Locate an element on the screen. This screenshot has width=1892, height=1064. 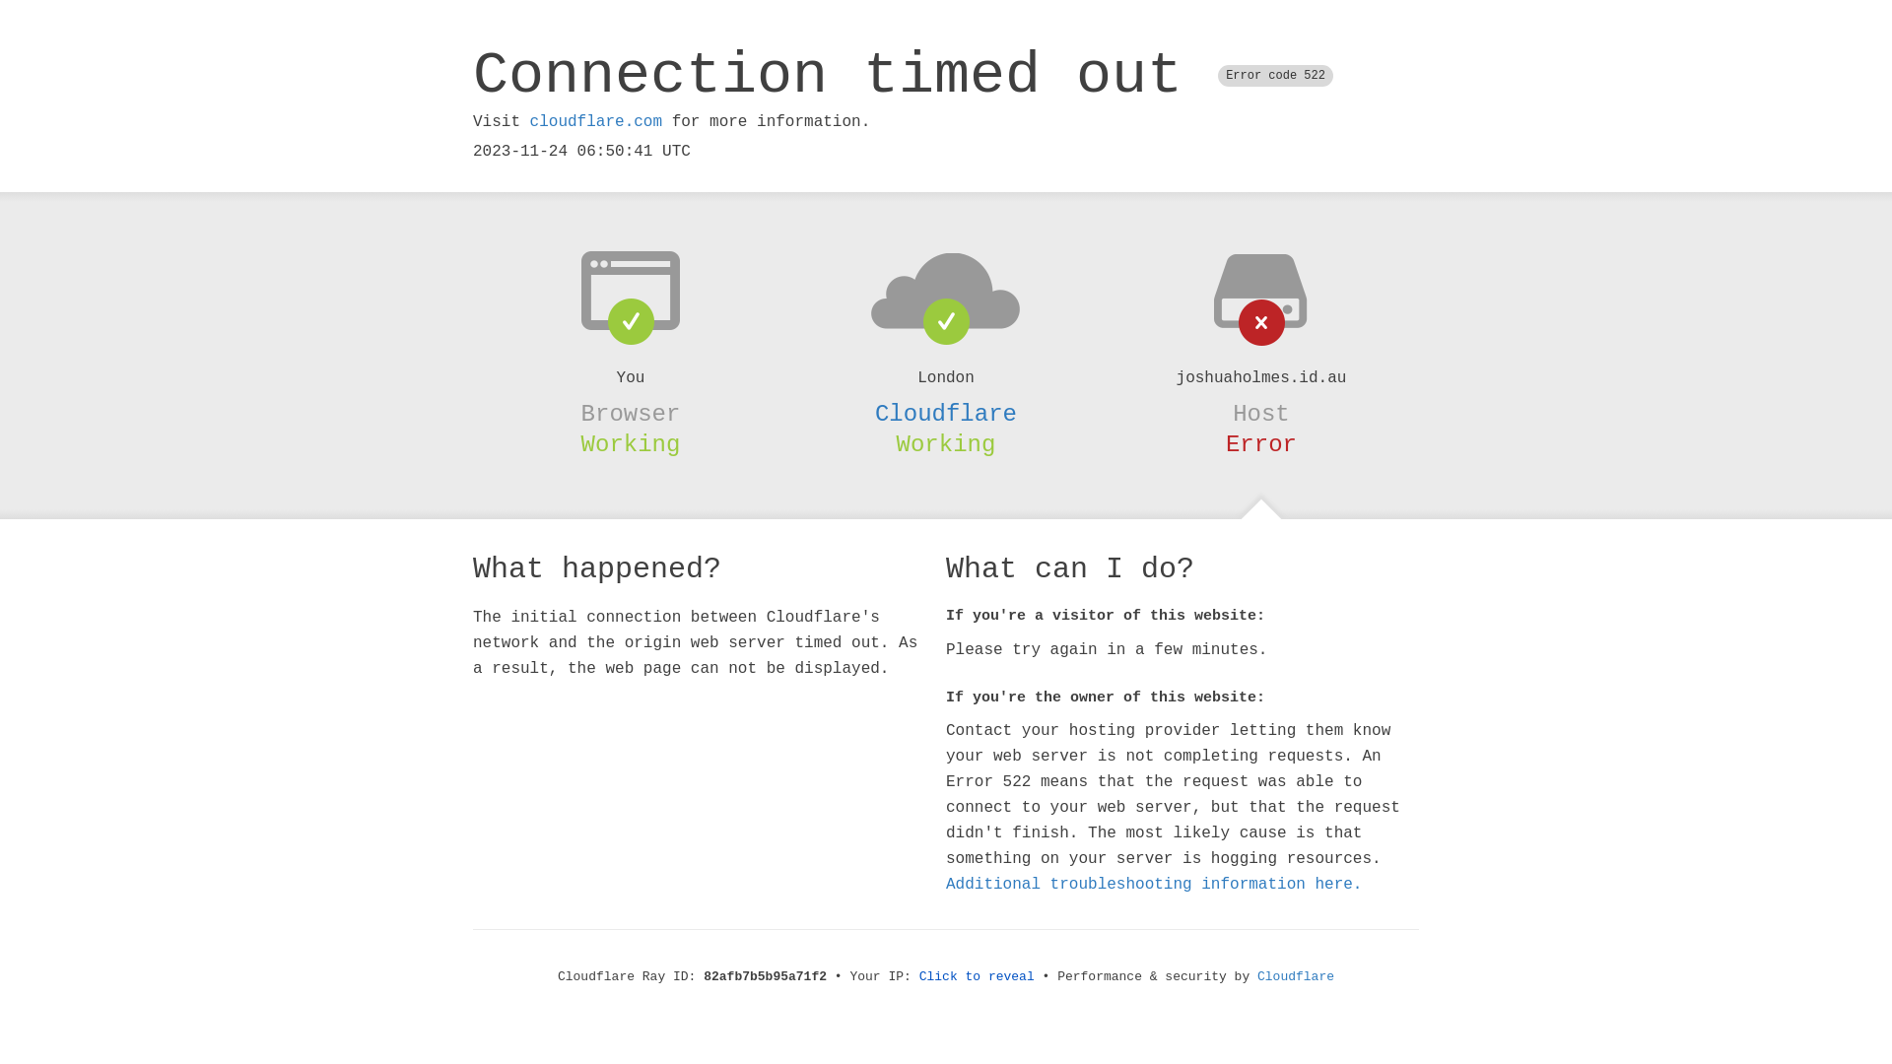
Cloudflare is located at coordinates (1296, 977).